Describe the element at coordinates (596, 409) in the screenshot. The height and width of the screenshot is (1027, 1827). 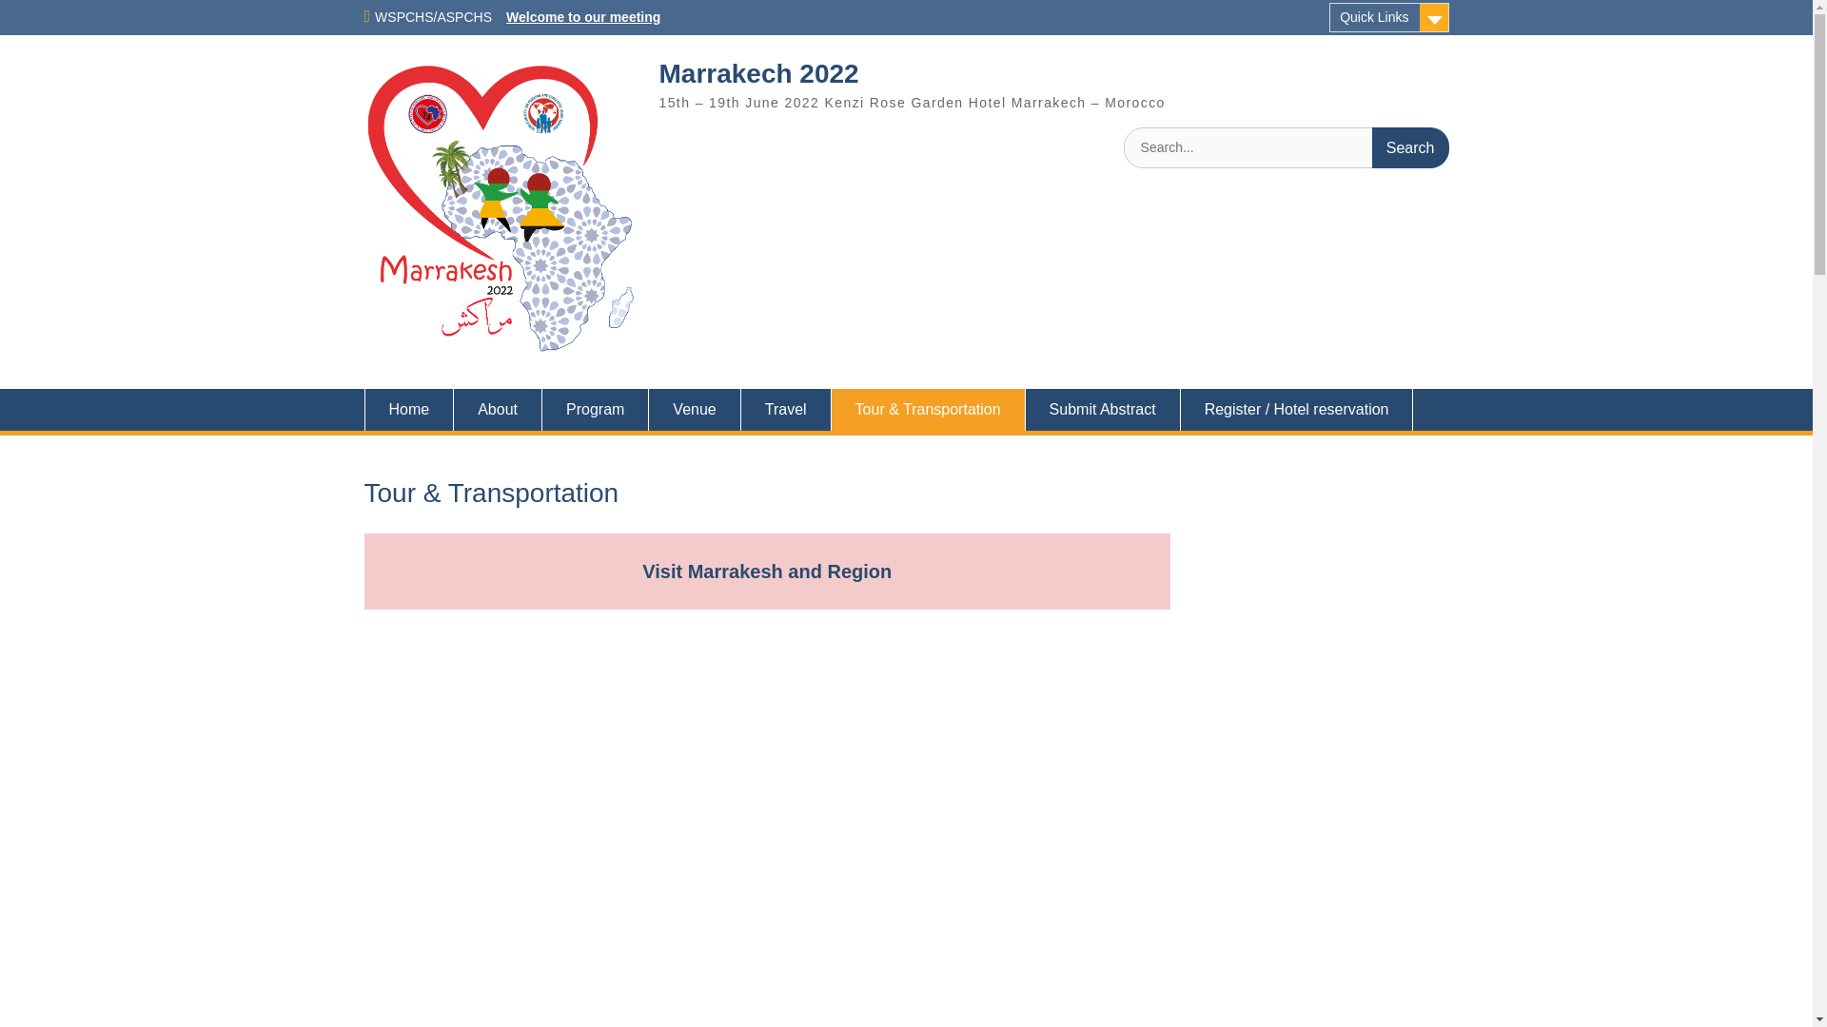
I see `Program` at that location.